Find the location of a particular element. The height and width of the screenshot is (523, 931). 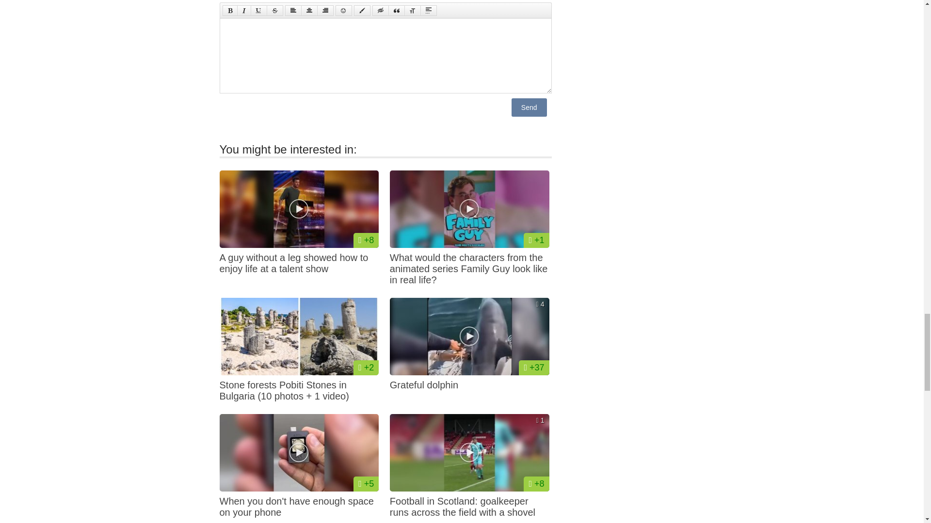

Insert quote is located at coordinates (396, 11).